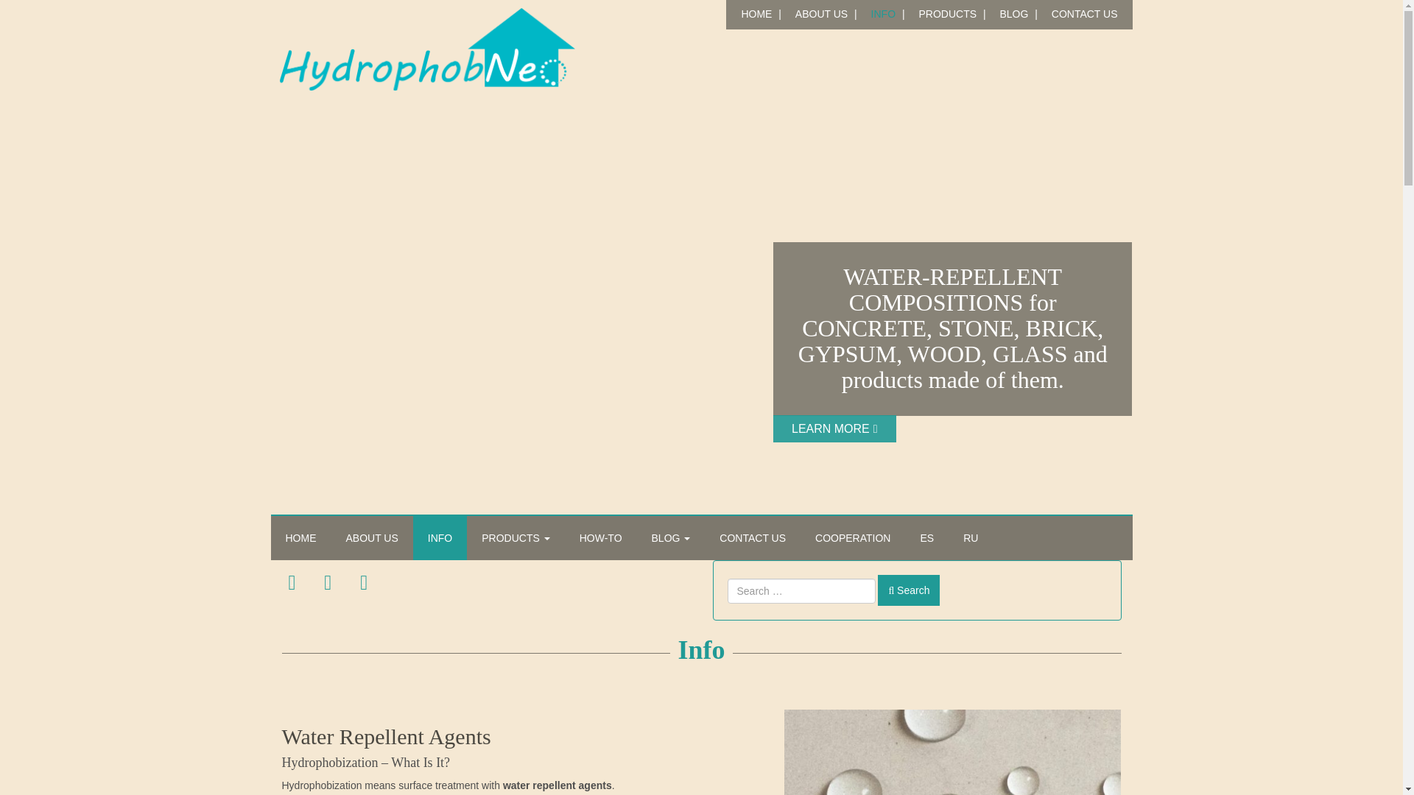 The width and height of the screenshot is (1414, 795). Describe the element at coordinates (701, 649) in the screenshot. I see `Info` at that location.